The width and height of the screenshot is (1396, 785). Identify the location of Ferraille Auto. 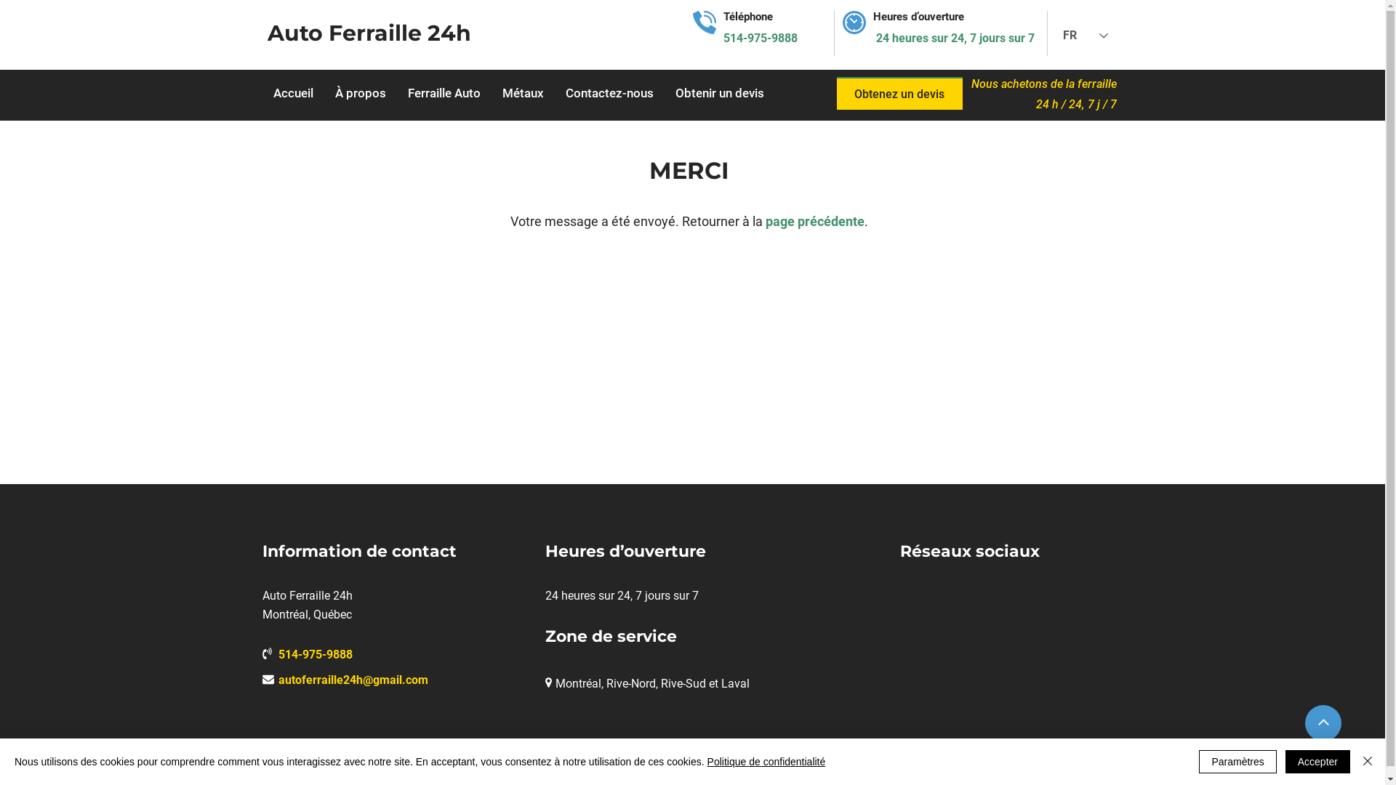
(444, 94).